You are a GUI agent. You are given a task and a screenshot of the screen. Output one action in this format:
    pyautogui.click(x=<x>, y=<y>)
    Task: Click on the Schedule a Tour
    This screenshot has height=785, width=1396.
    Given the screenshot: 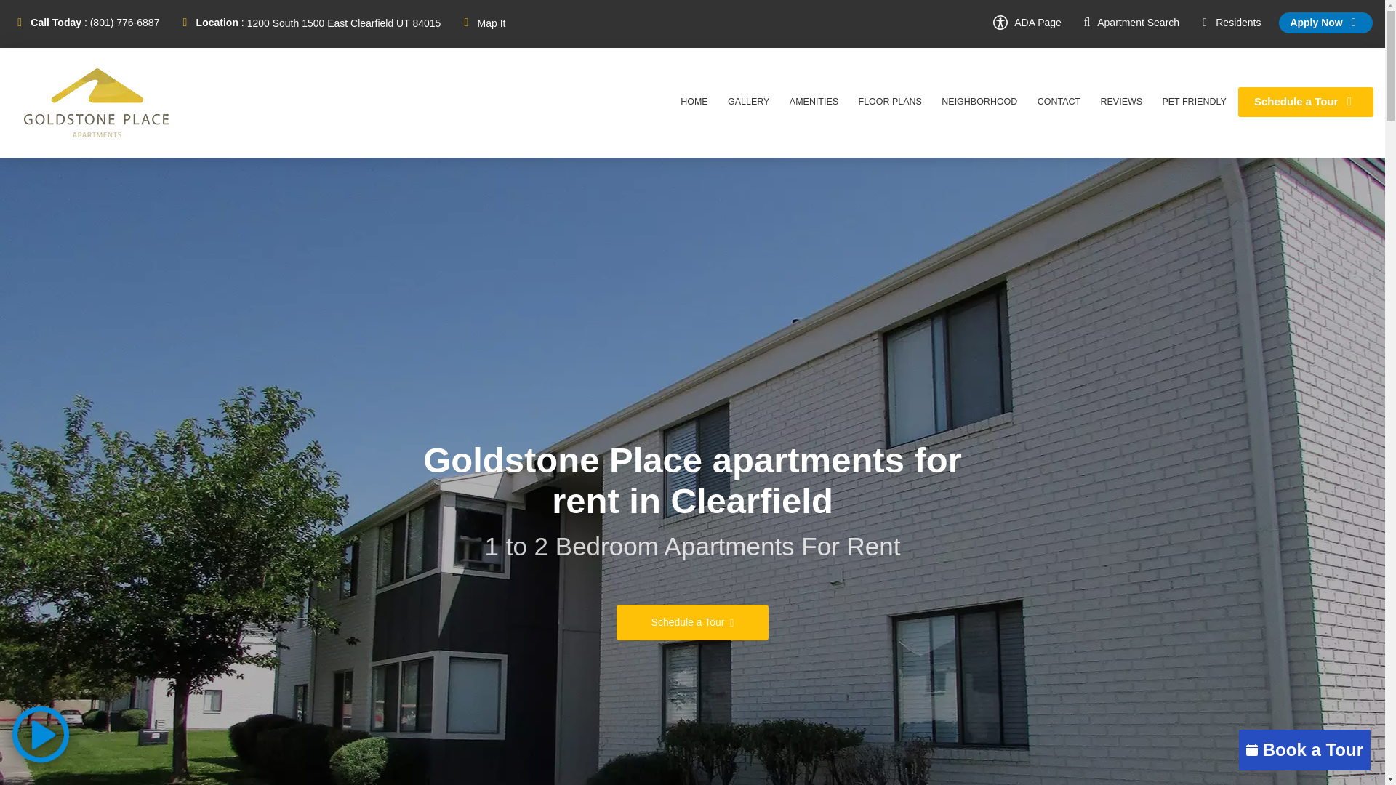 What is the action you would take?
    pyautogui.click(x=1306, y=101)
    